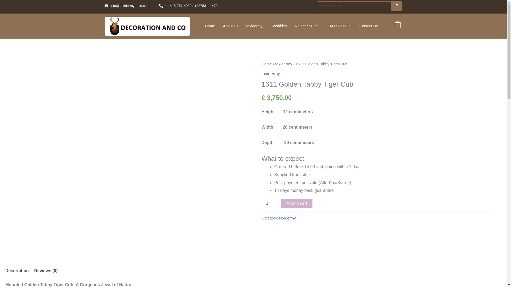  Describe the element at coordinates (354, 6) in the screenshot. I see `Search` at that location.